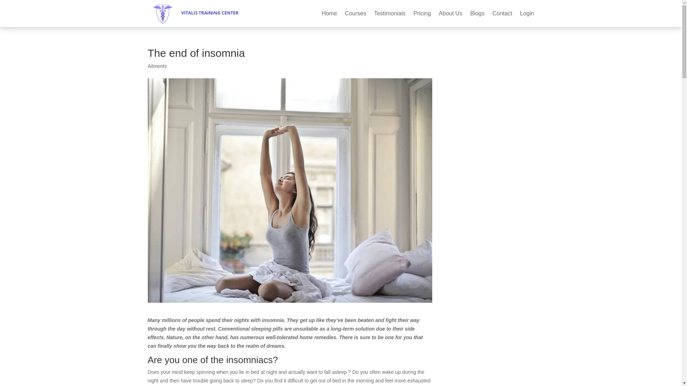 The width and height of the screenshot is (687, 386). What do you see at coordinates (355, 14) in the screenshot?
I see `Courses` at bounding box center [355, 14].